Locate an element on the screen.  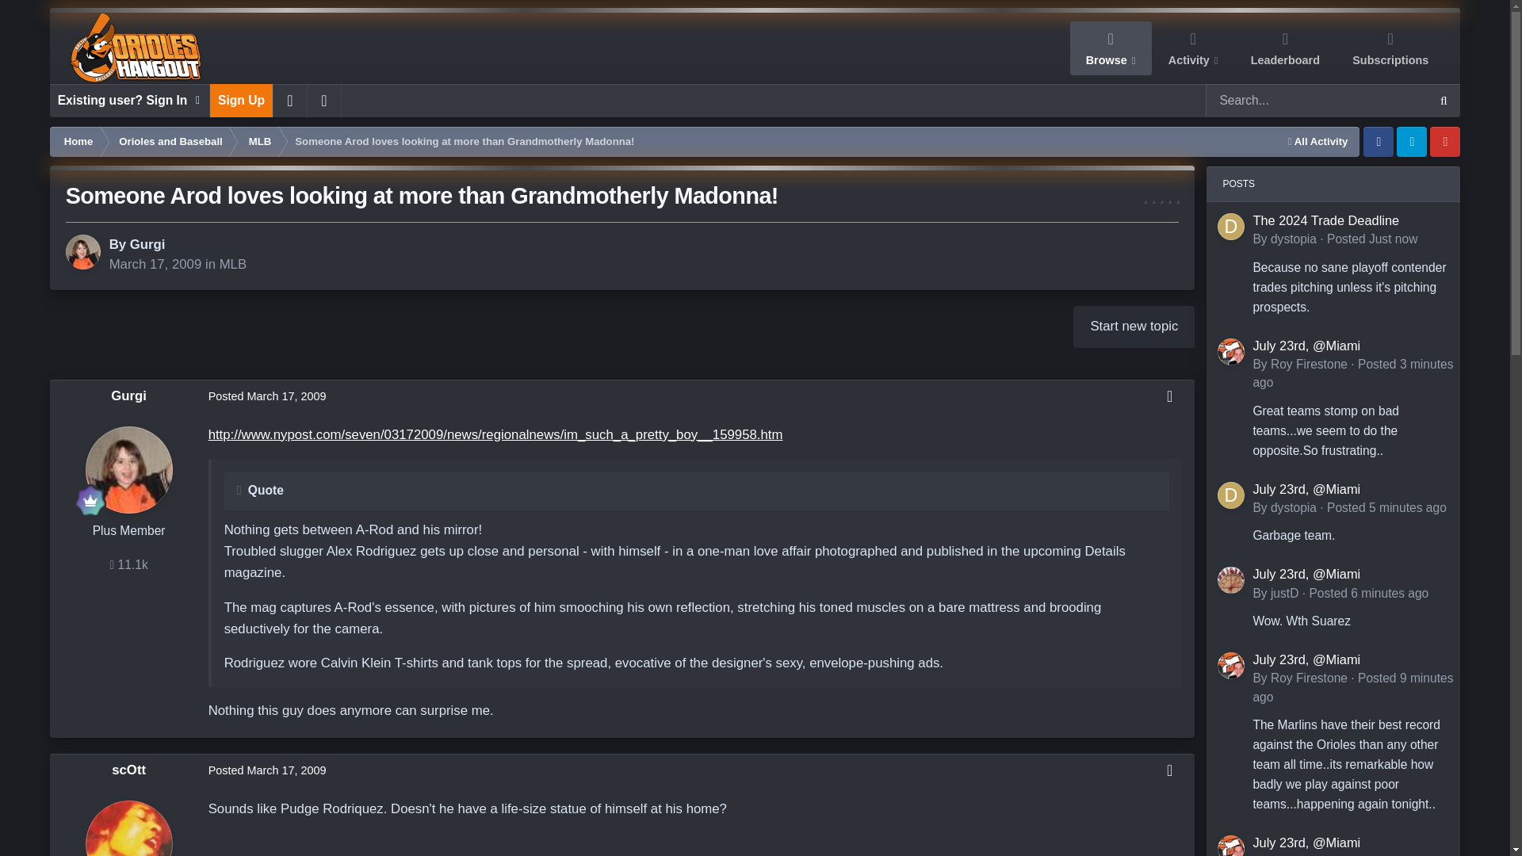
Sign Up is located at coordinates (241, 100).